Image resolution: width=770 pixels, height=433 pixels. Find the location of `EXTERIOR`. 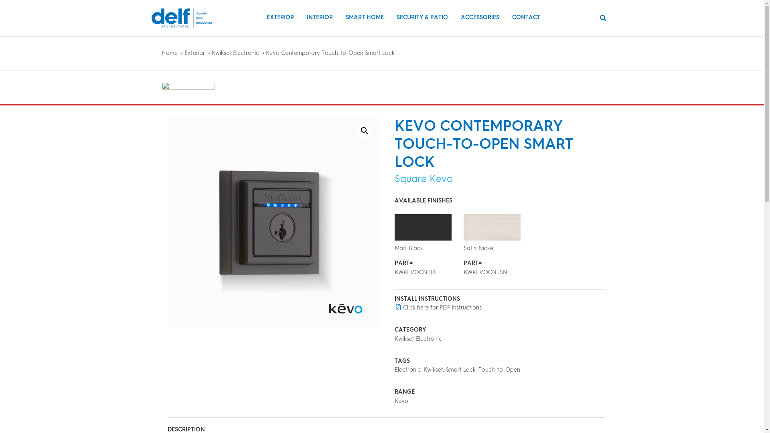

EXTERIOR is located at coordinates (280, 18).